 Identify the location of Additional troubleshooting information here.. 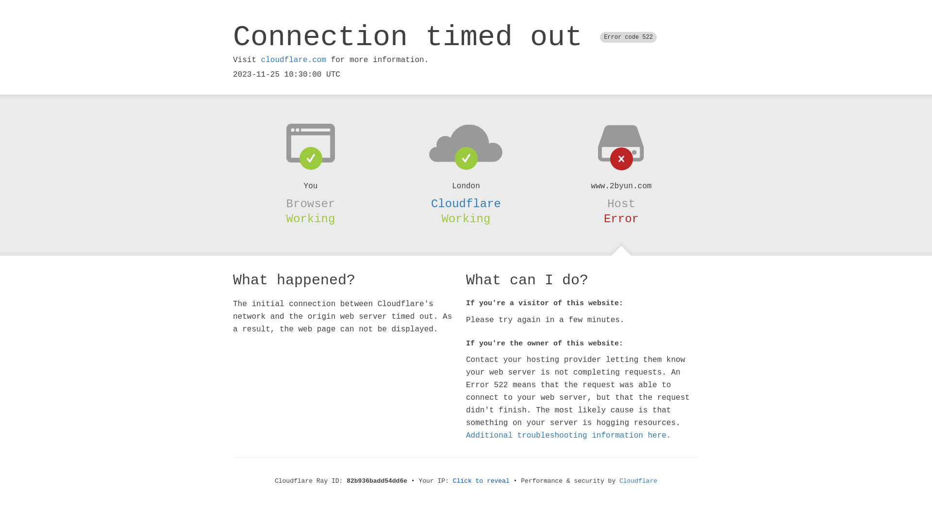
(568, 436).